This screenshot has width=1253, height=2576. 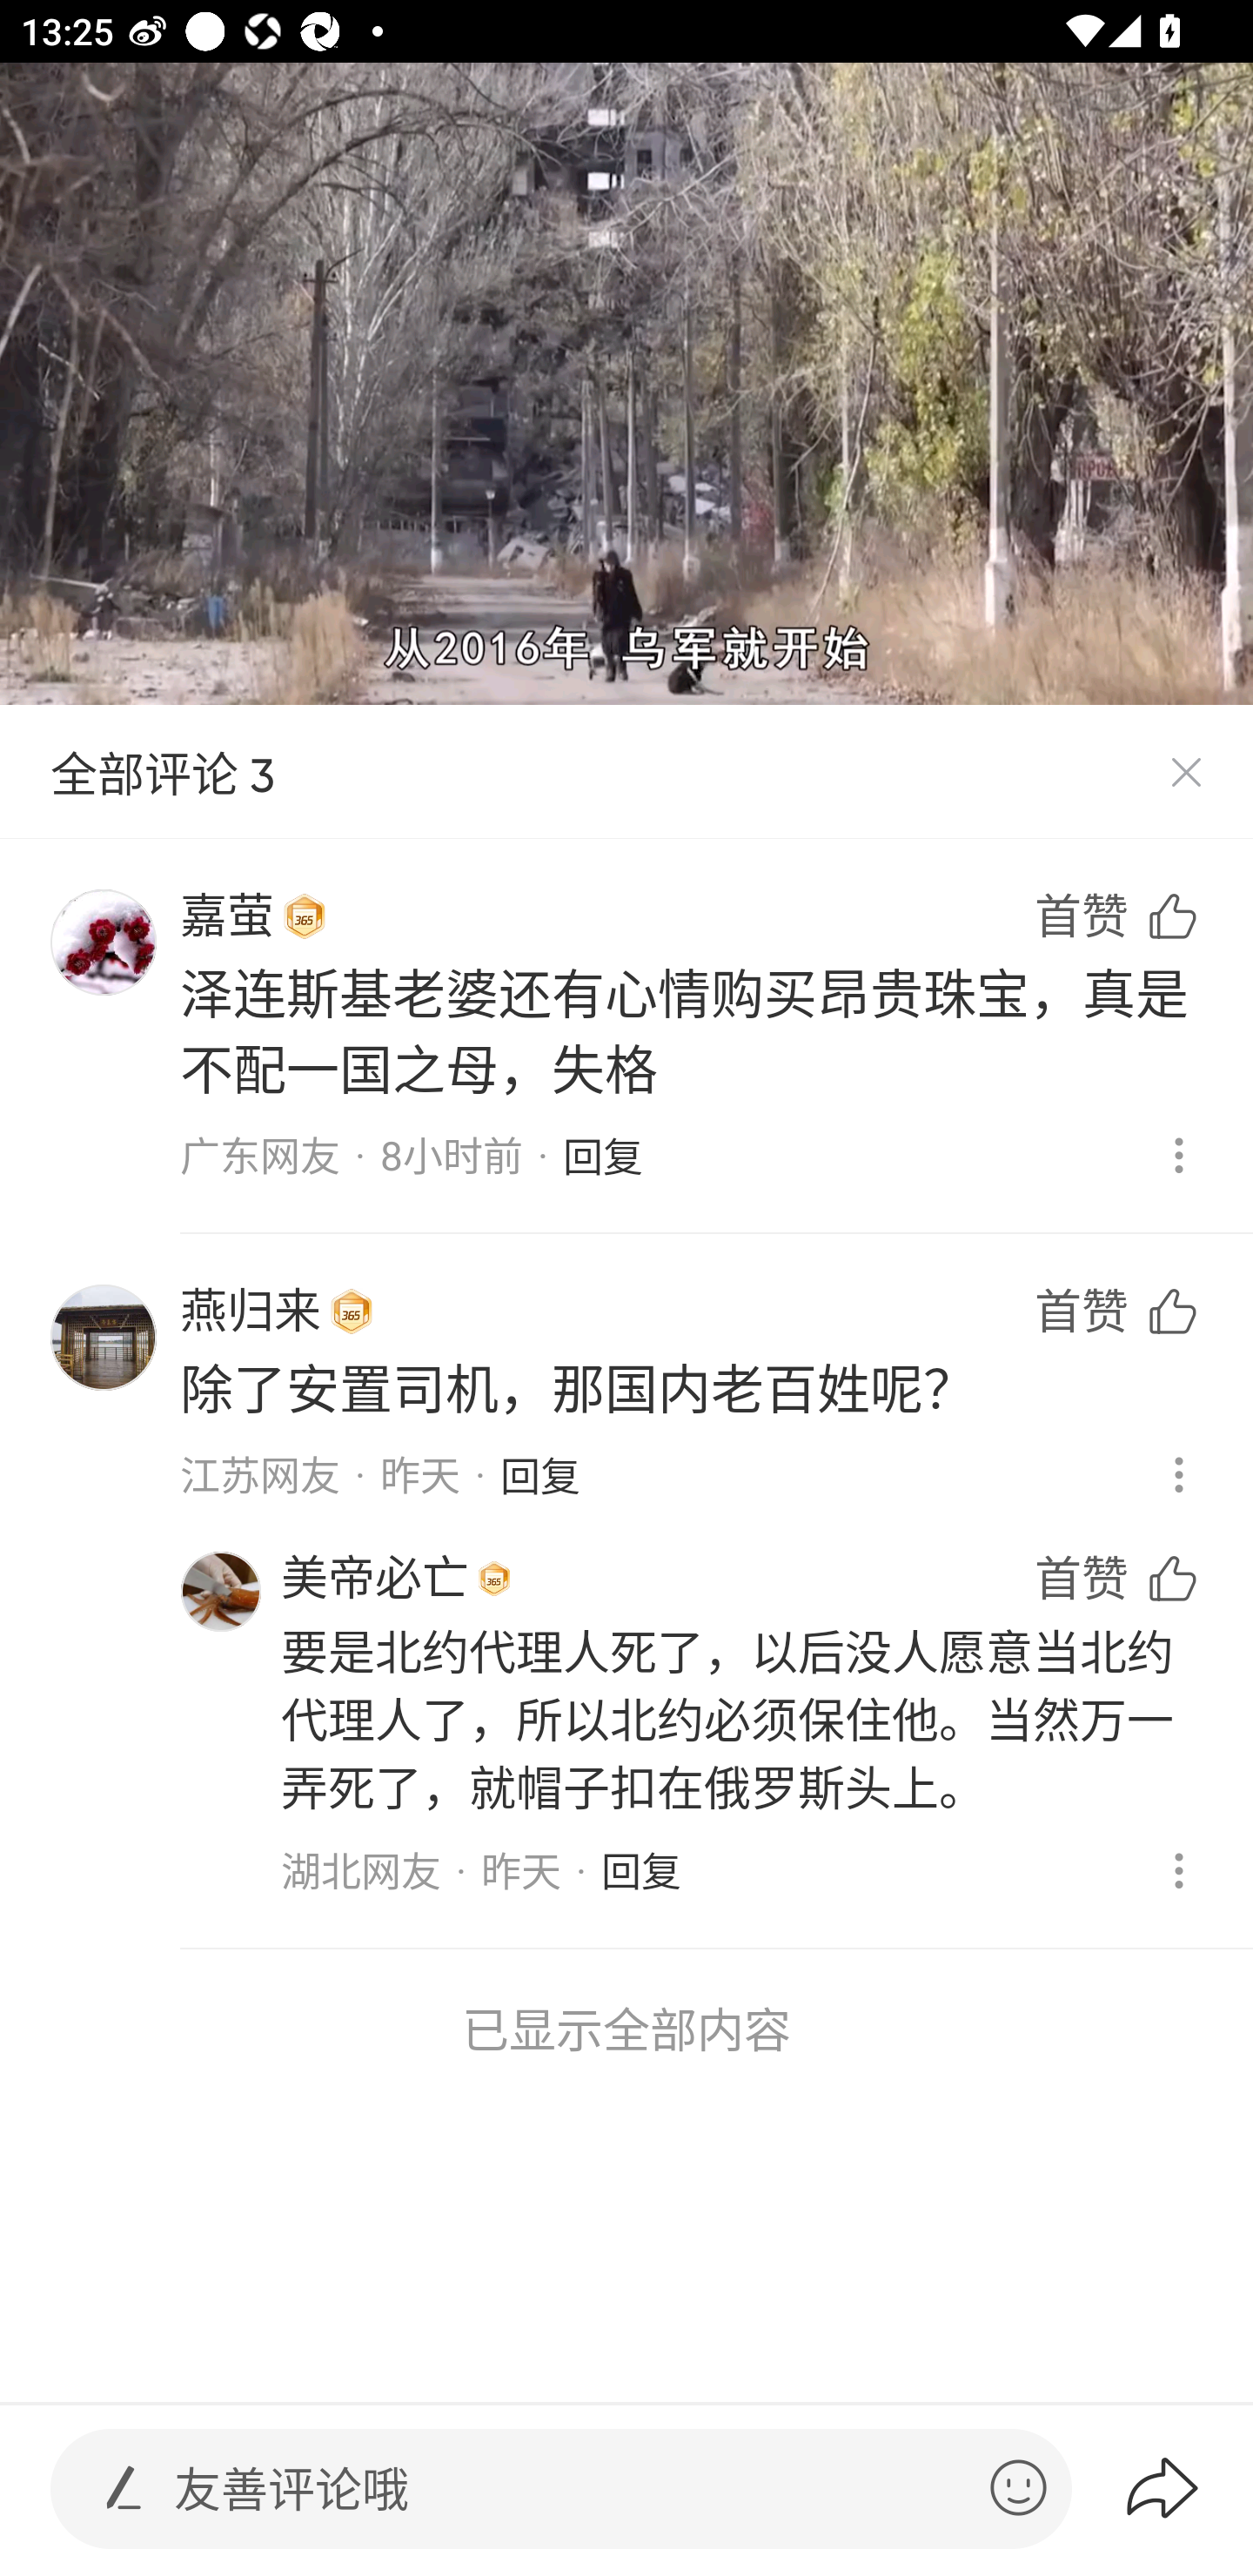 What do you see at coordinates (1185, 773) in the screenshot?
I see `关闭` at bounding box center [1185, 773].